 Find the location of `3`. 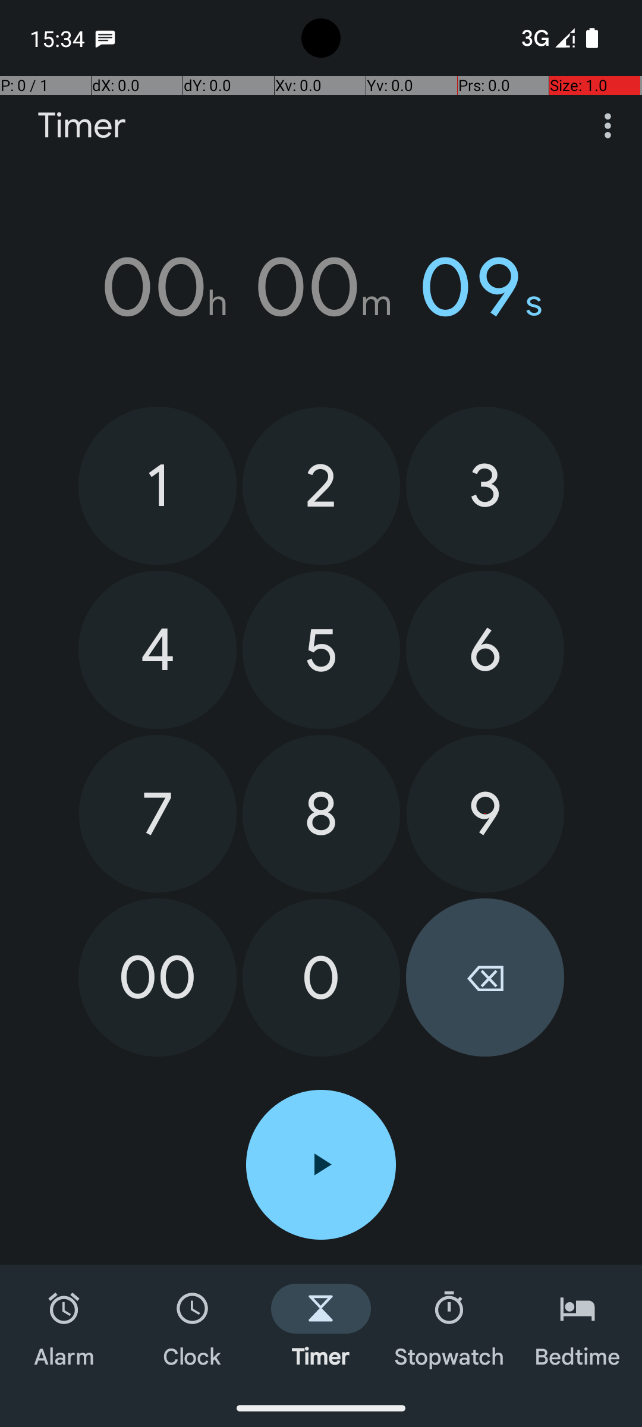

3 is located at coordinates (485, 485).